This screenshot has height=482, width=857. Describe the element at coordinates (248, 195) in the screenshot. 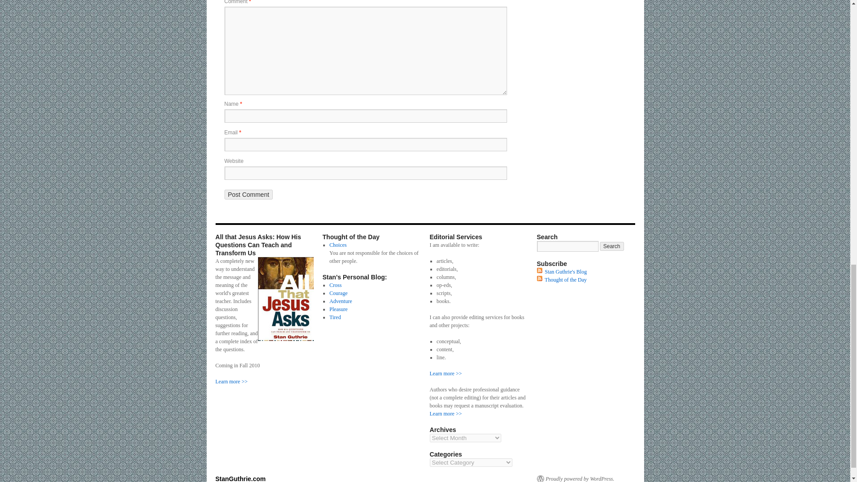

I see `Post Comment` at that location.